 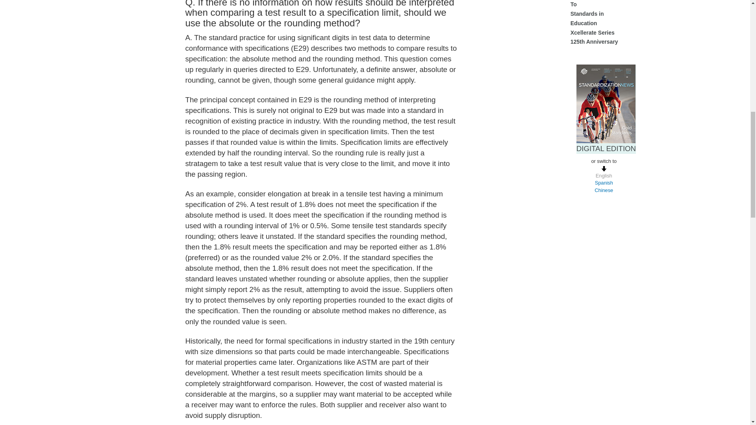 What do you see at coordinates (595, 4) in the screenshot?
I see `Standards Development How-To` at bounding box center [595, 4].